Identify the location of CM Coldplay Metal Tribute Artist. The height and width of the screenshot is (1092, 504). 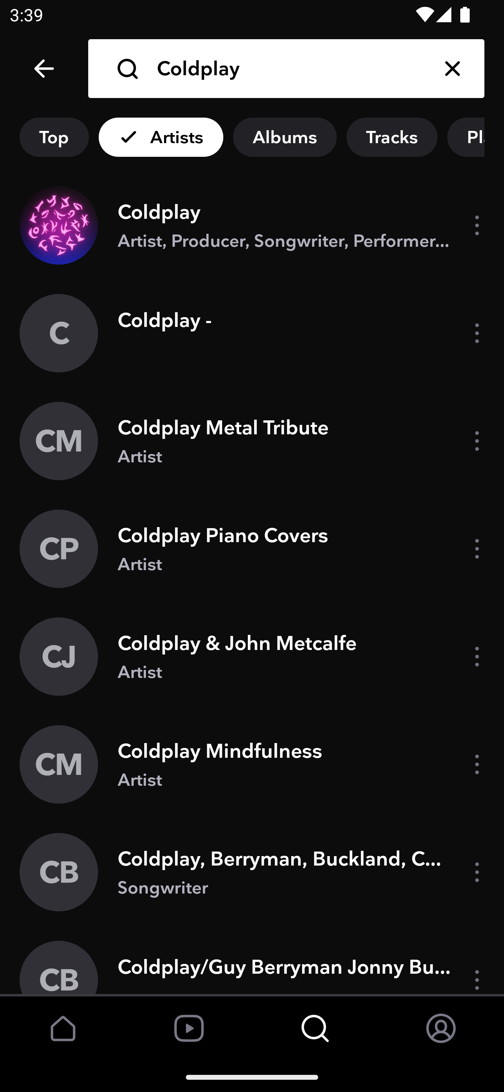
(252, 440).